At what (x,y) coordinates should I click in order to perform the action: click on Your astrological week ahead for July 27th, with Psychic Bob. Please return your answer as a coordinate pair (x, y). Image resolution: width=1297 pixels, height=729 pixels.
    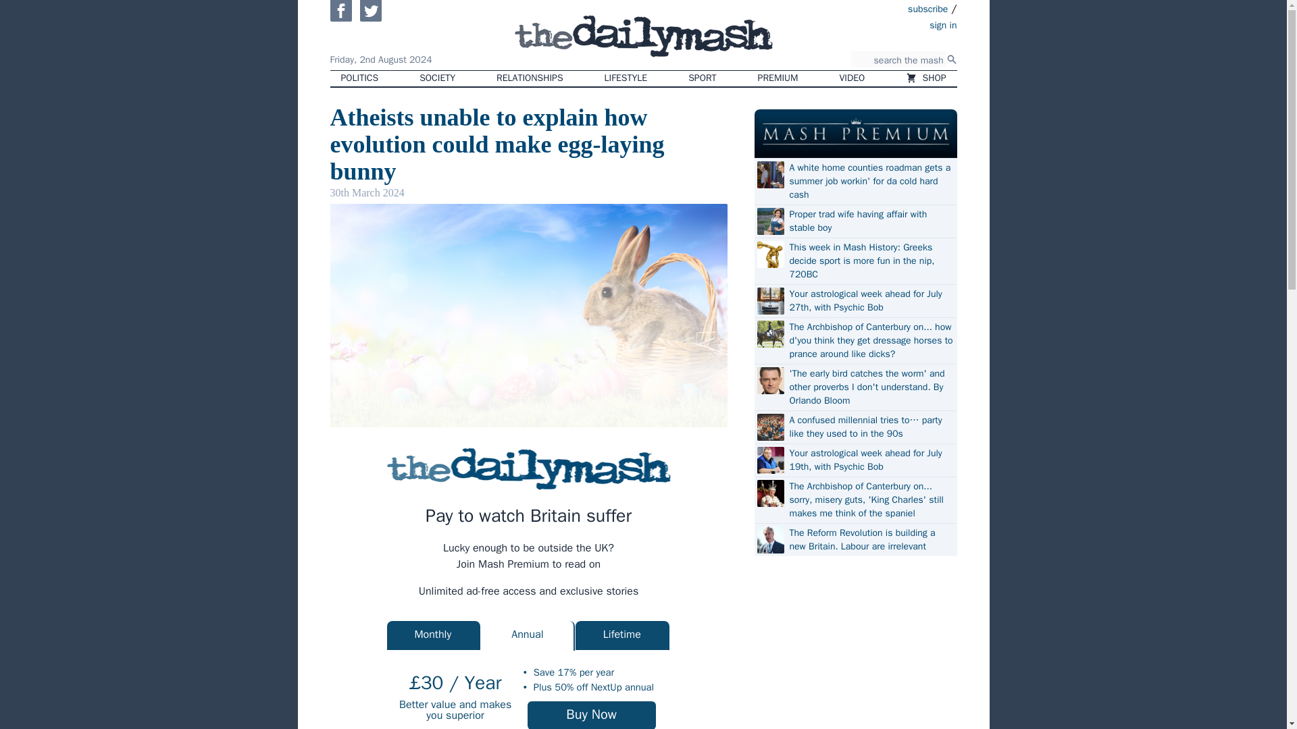
    Looking at the image, I should click on (871, 300).